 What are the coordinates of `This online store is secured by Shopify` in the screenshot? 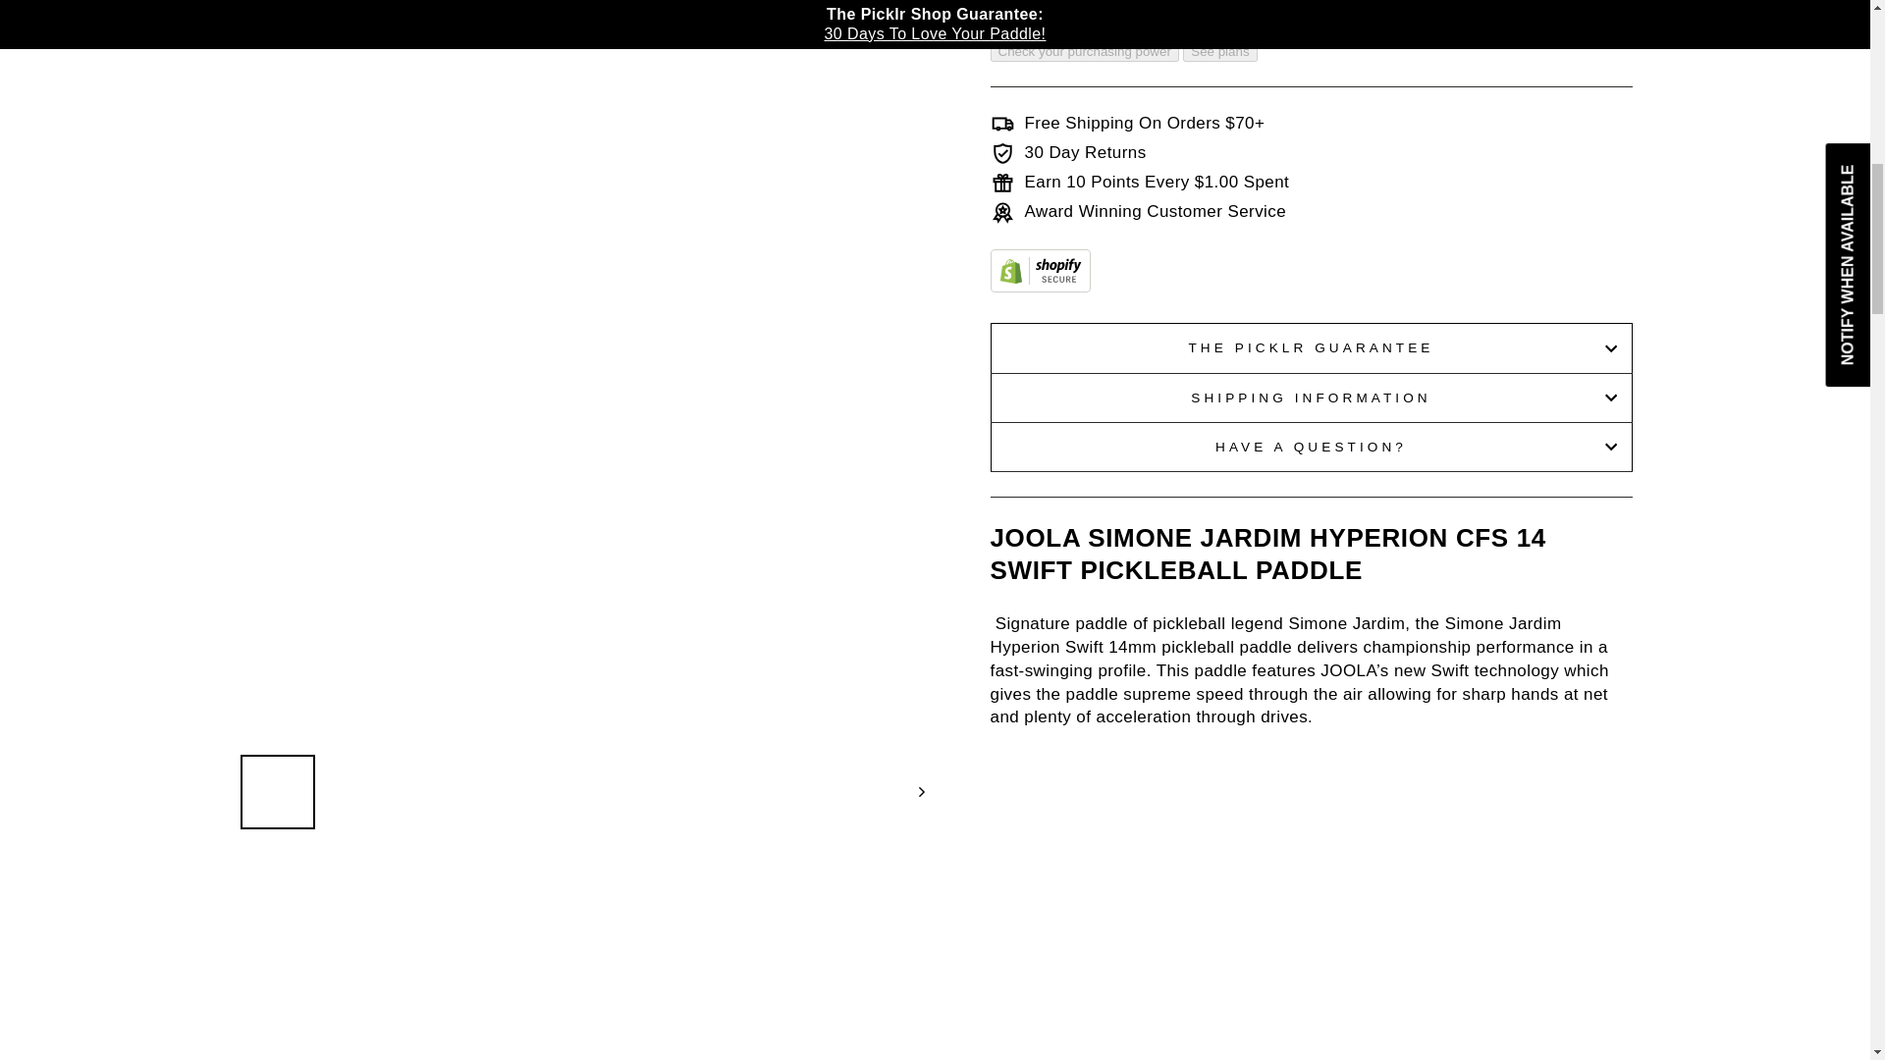 It's located at (1039, 287).